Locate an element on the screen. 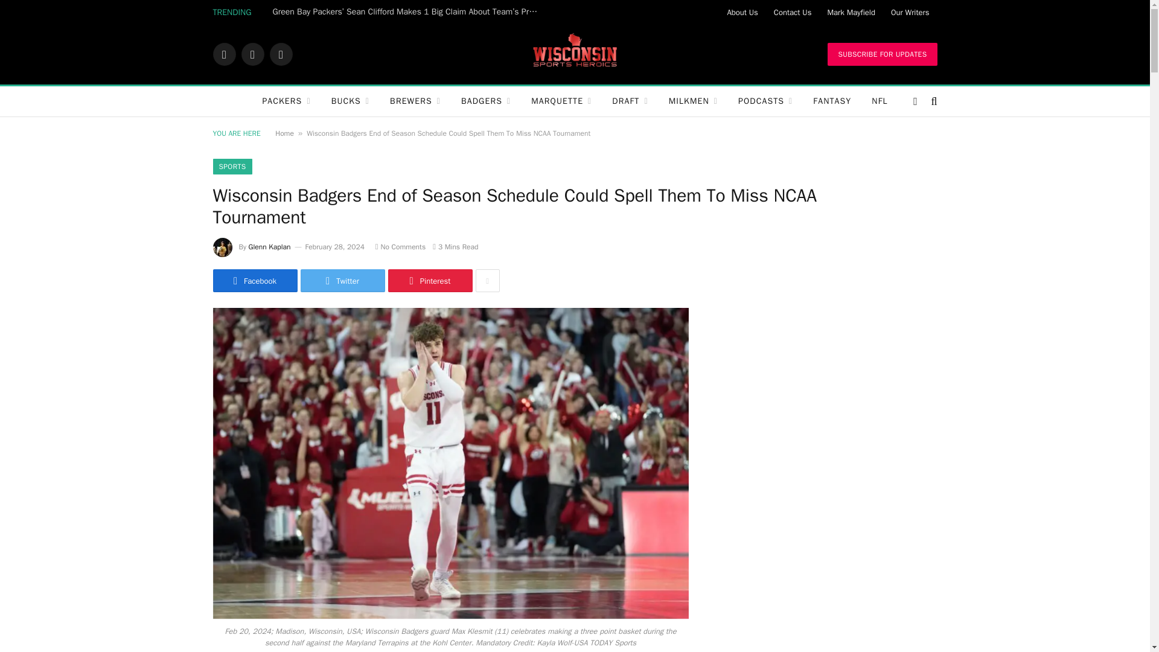  Switch to Dark Design - easier on eyes. is located at coordinates (915, 101).